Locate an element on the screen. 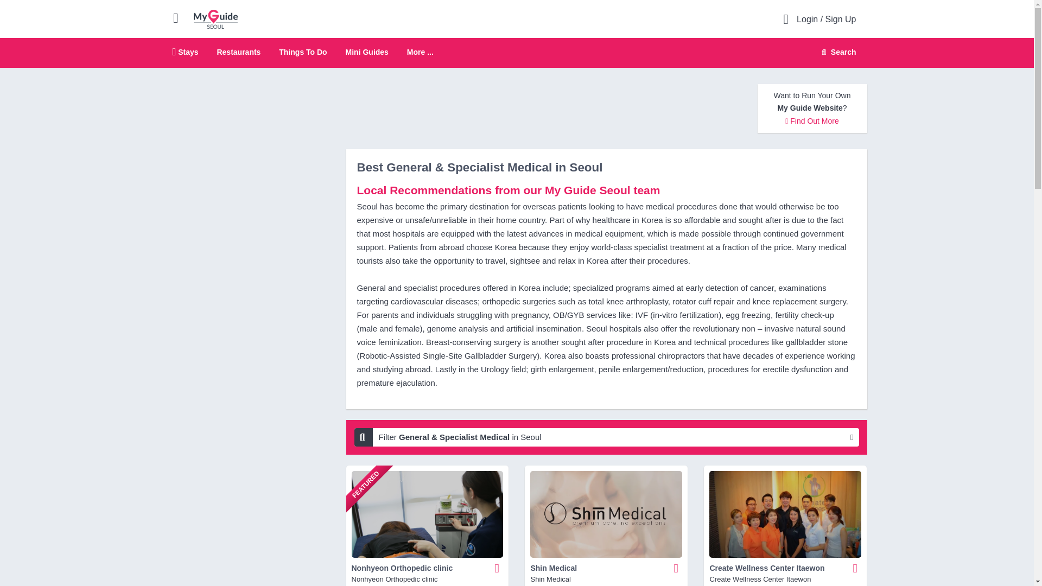  Things To Do is located at coordinates (239, 52).